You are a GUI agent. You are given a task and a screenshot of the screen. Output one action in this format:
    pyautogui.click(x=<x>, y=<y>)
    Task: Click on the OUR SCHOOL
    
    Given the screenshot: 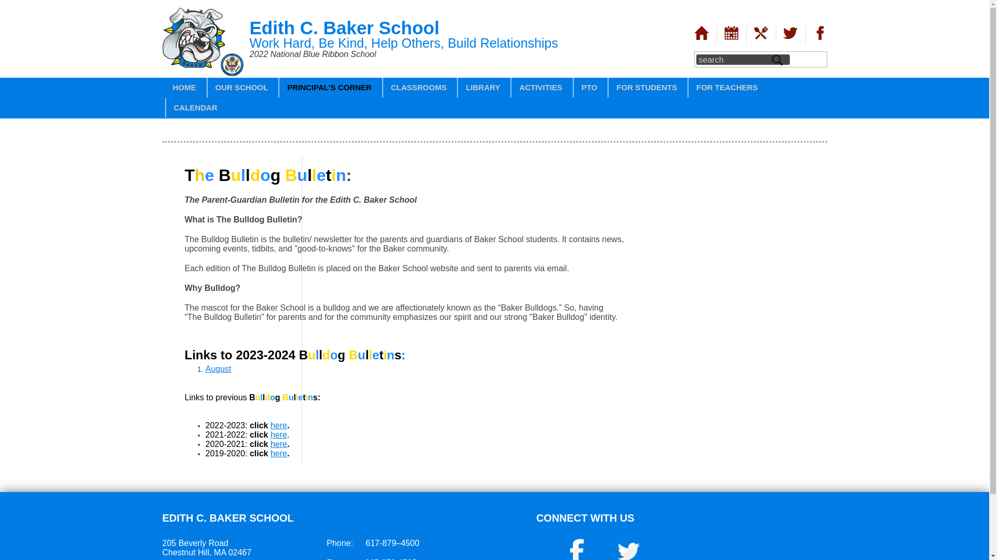 What is the action you would take?
    pyautogui.click(x=241, y=88)
    